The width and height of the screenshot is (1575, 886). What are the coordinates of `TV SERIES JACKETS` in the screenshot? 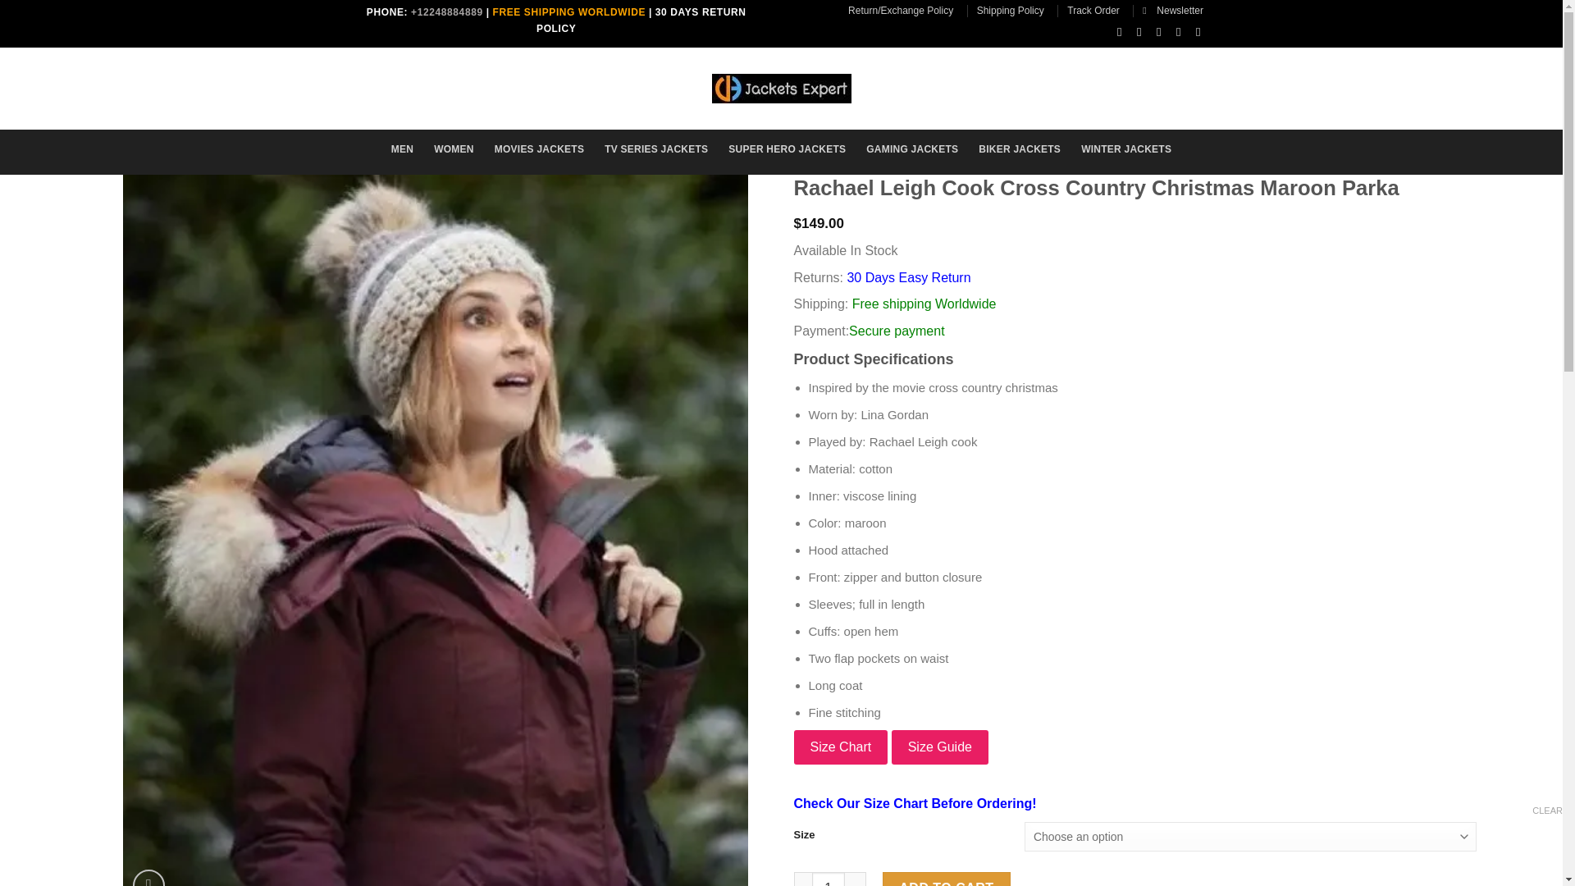 It's located at (656, 149).